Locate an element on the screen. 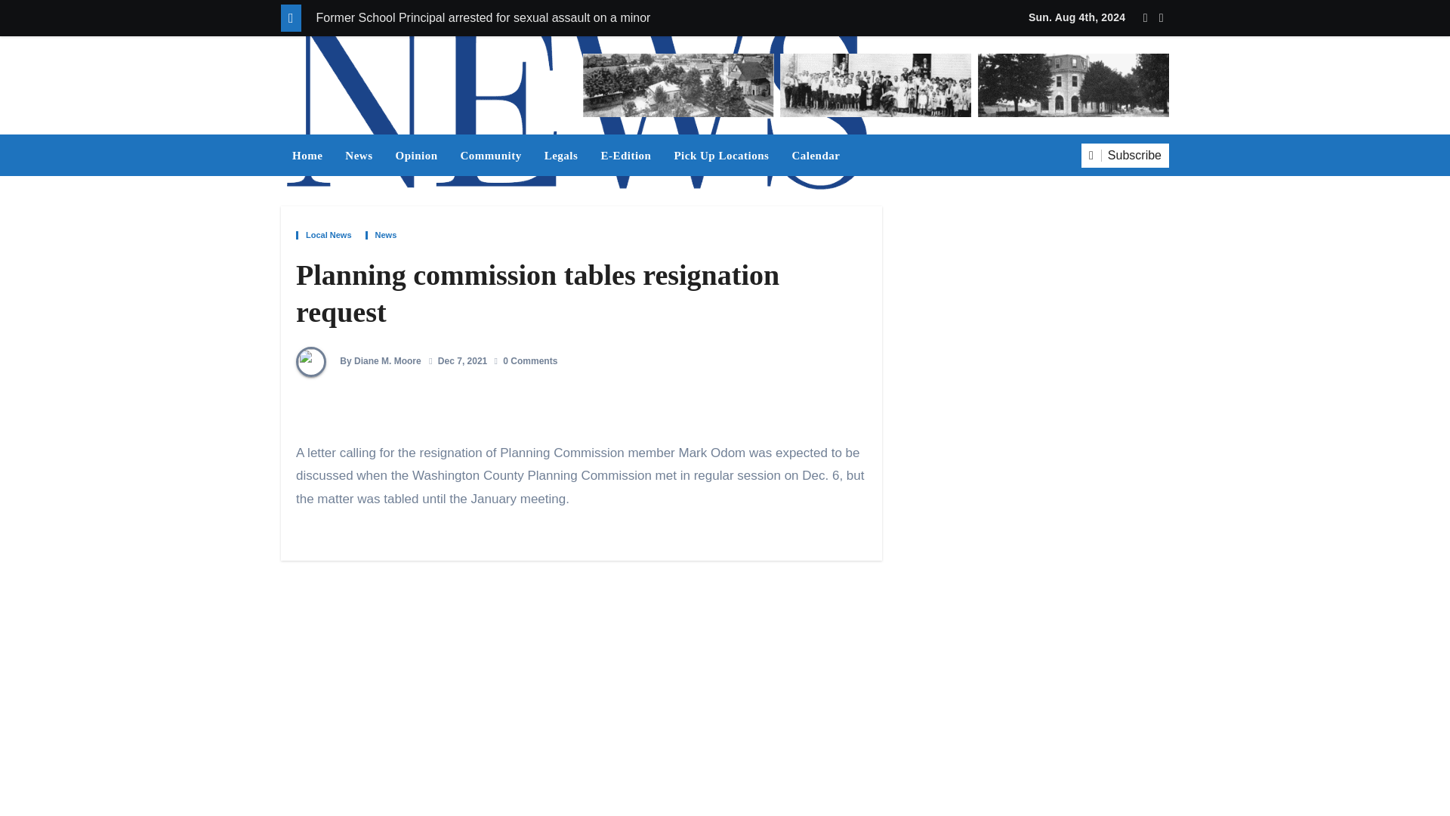 Image resolution: width=1450 pixels, height=816 pixels. Opinion is located at coordinates (415, 155).